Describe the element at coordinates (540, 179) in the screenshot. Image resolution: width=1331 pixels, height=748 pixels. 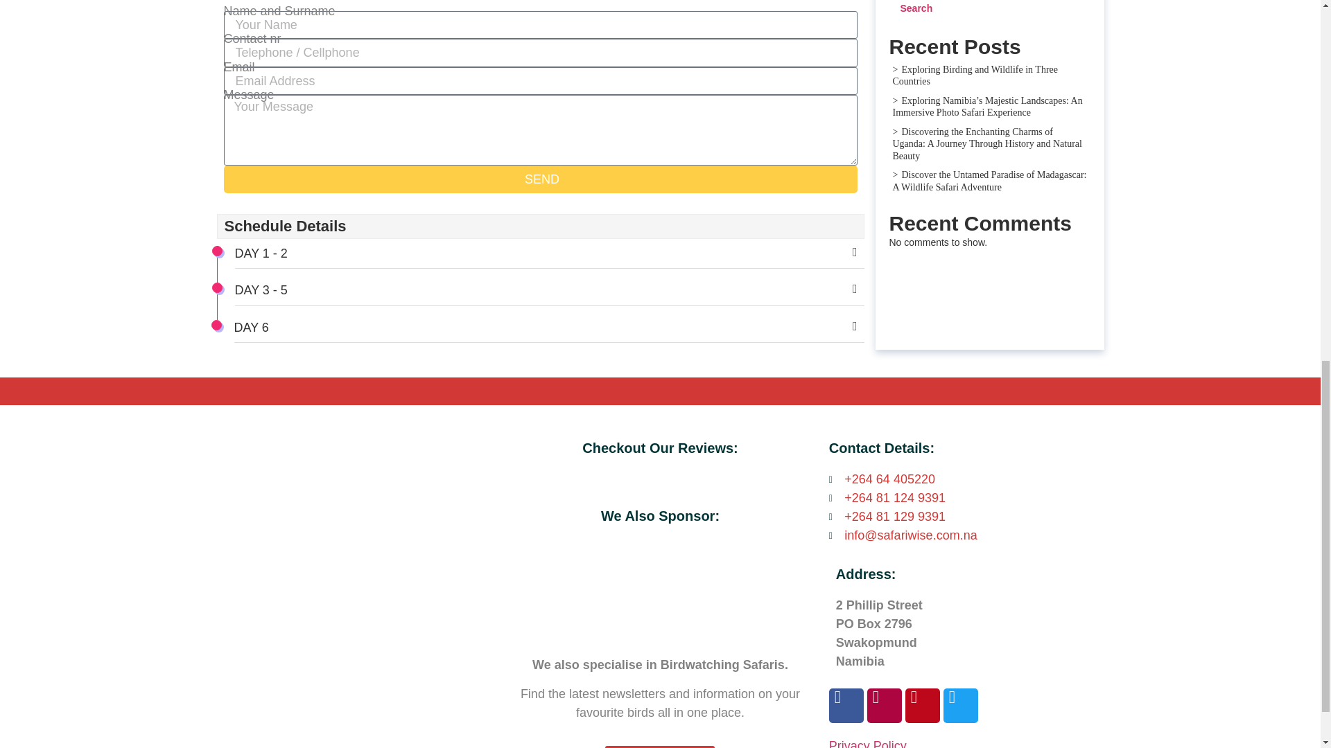
I see `SEND` at that location.